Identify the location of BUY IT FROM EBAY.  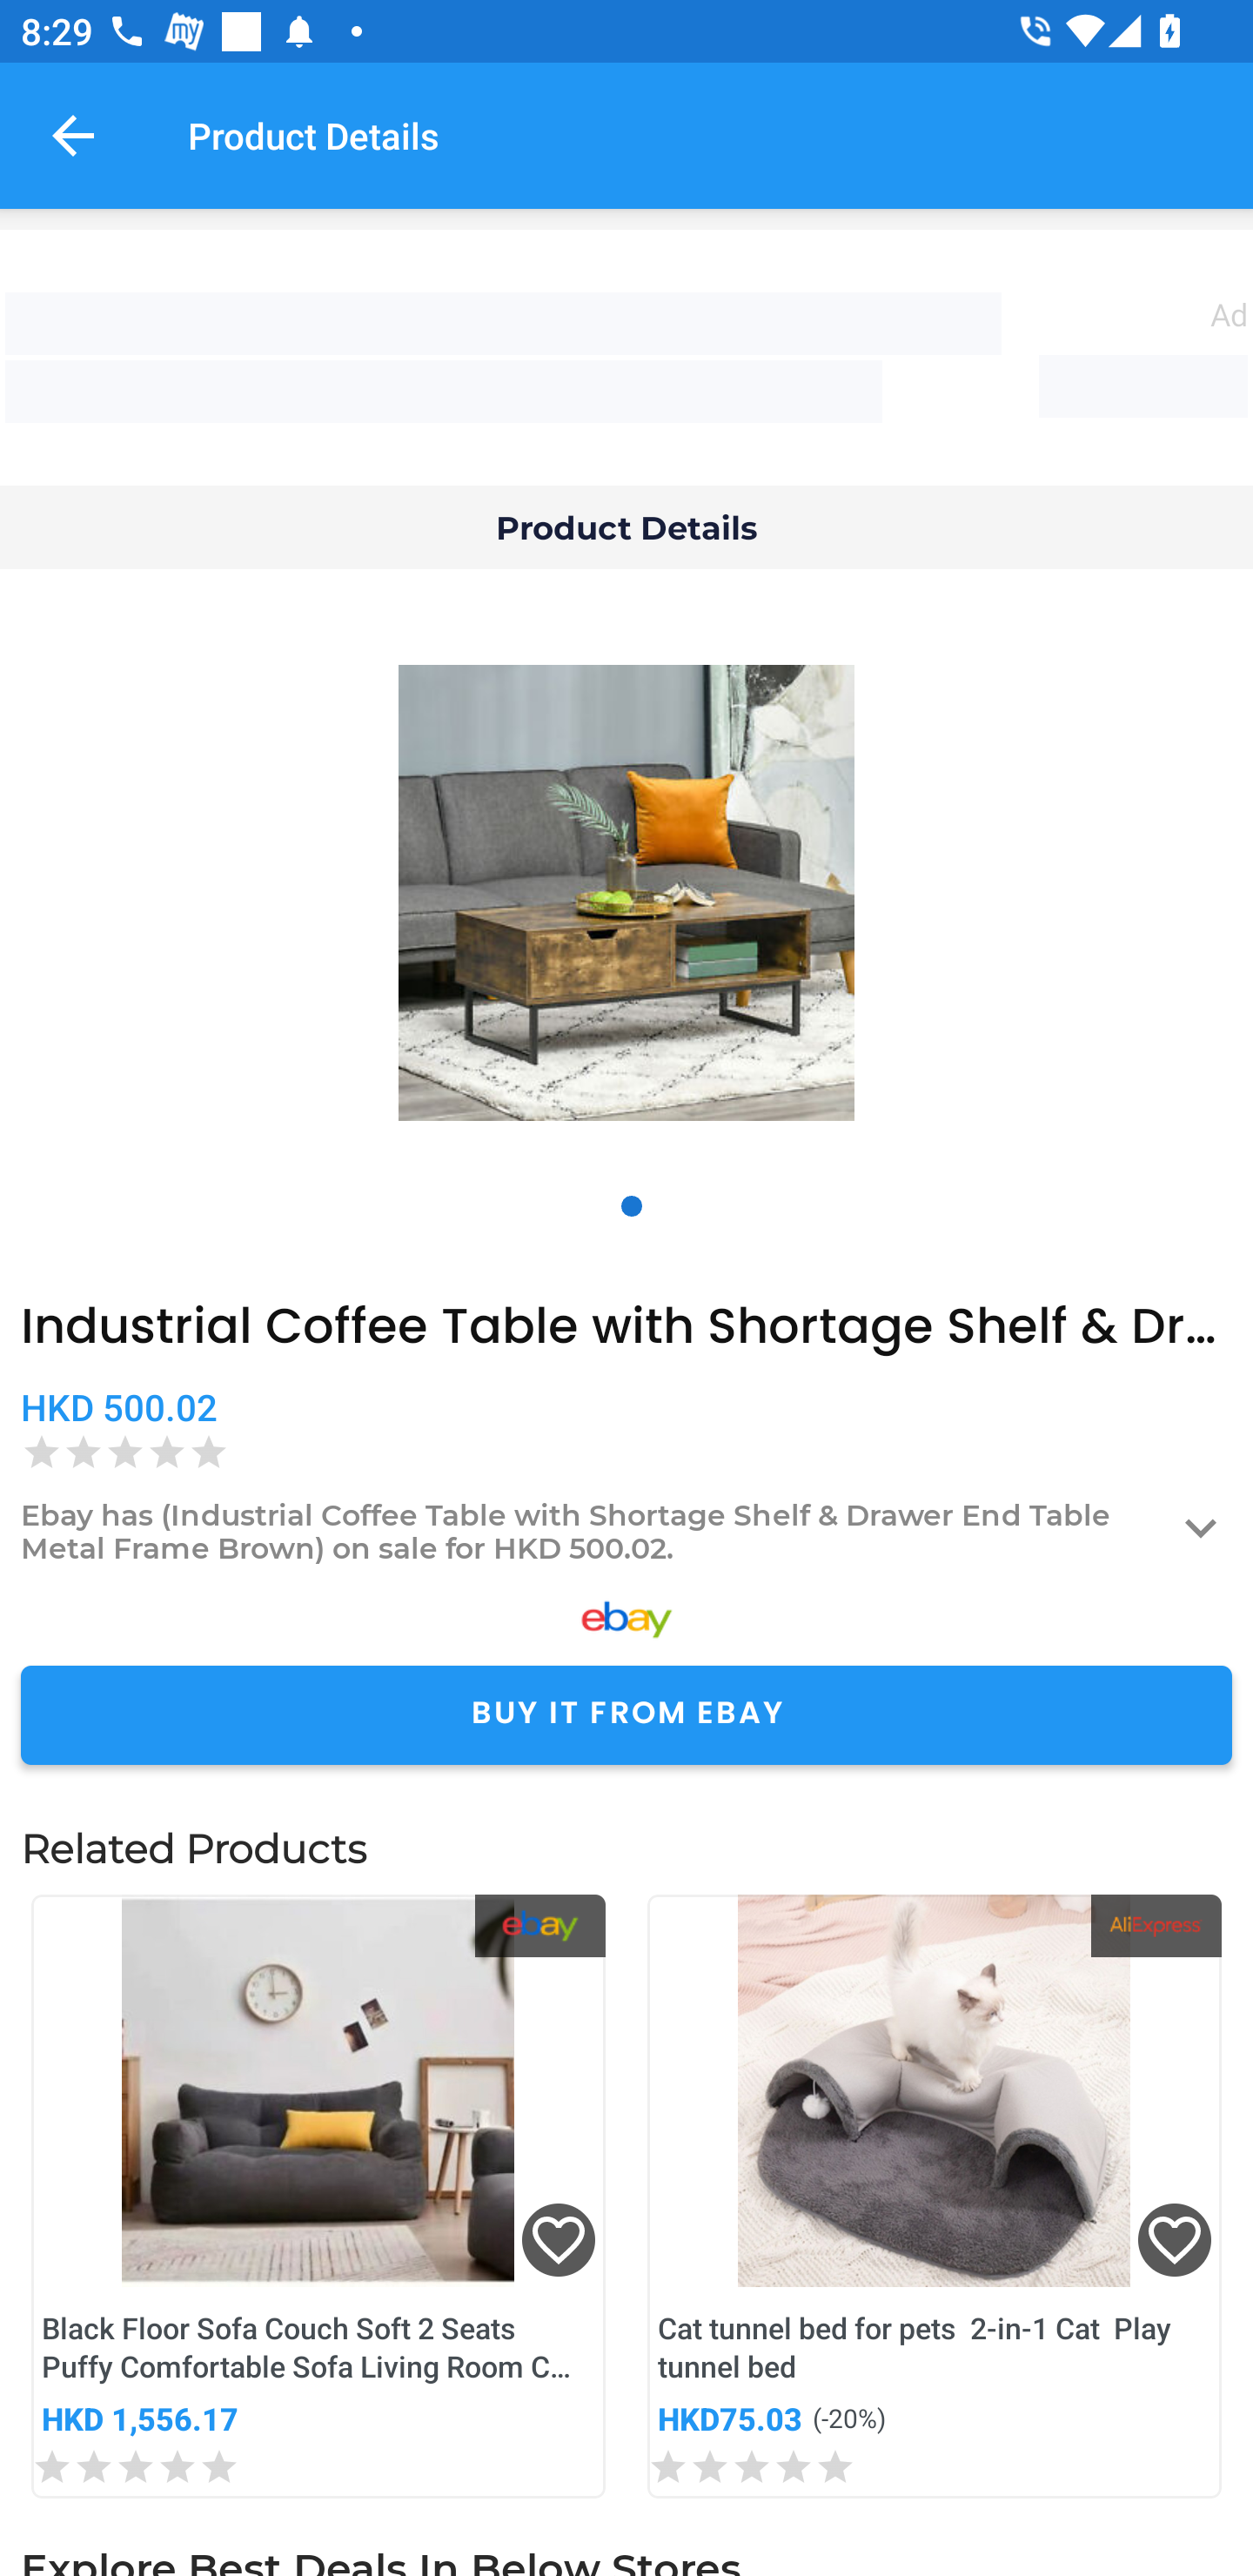
(626, 1715).